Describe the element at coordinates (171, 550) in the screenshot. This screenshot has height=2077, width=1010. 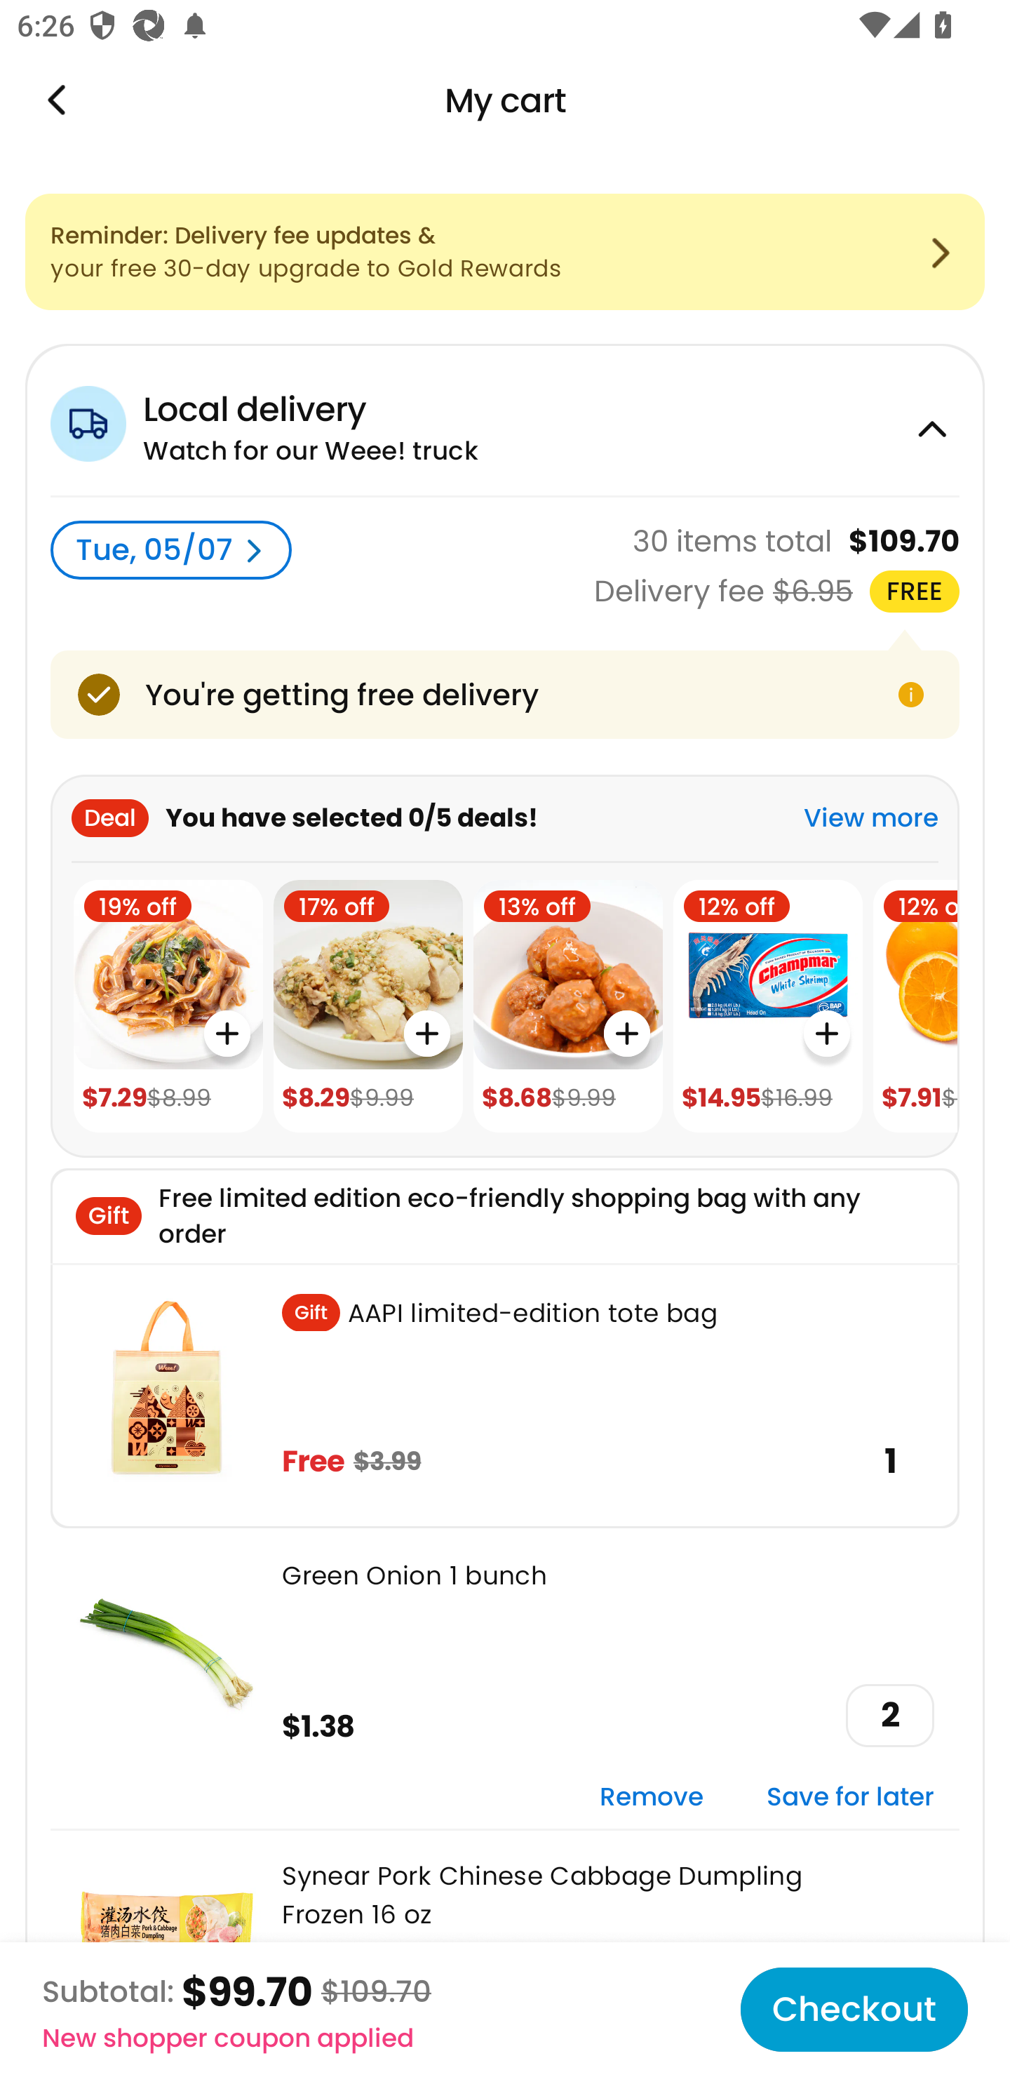
I see `Tue, 05/07` at that location.